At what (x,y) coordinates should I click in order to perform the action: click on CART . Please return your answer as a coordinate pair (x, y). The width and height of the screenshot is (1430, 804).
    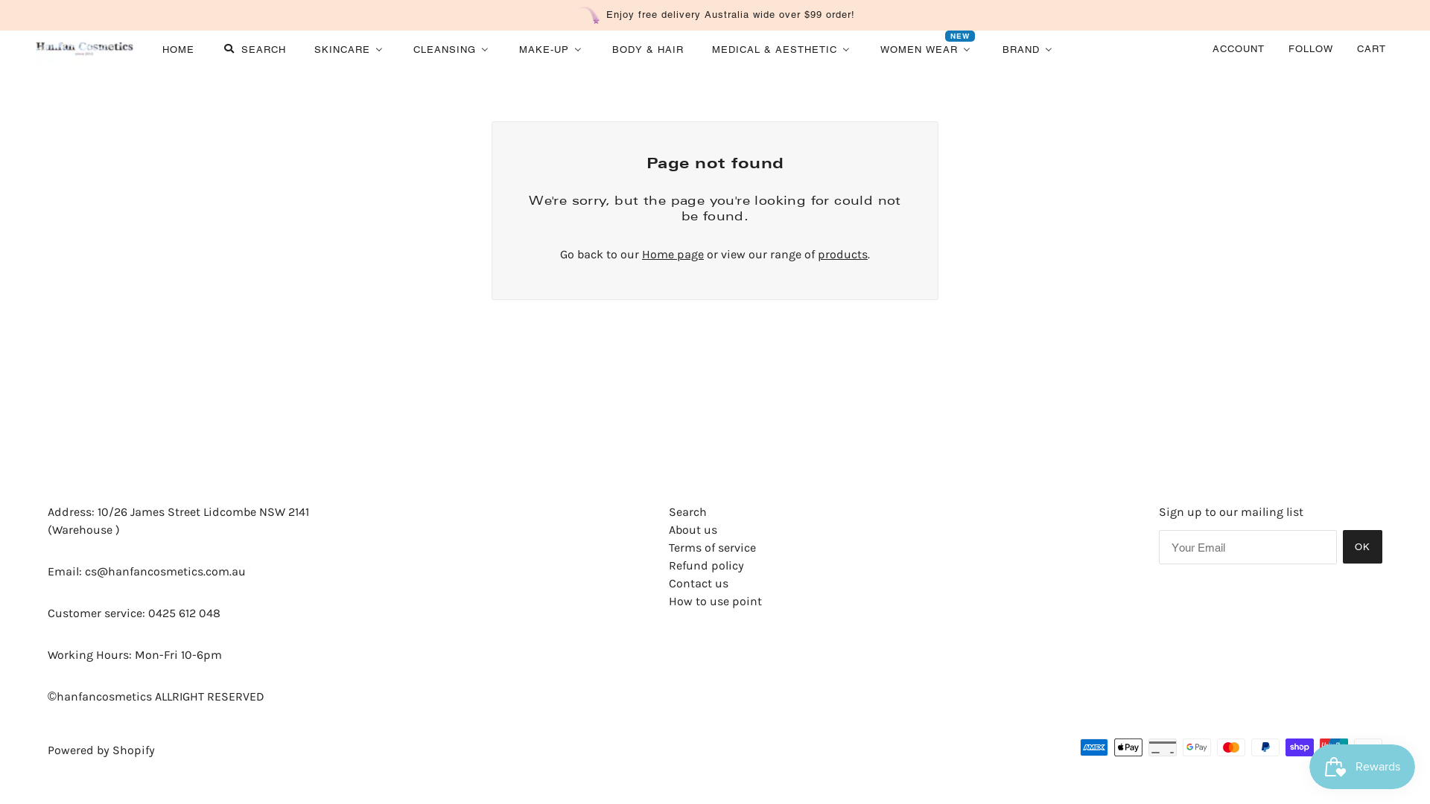
    Looking at the image, I should click on (1373, 49).